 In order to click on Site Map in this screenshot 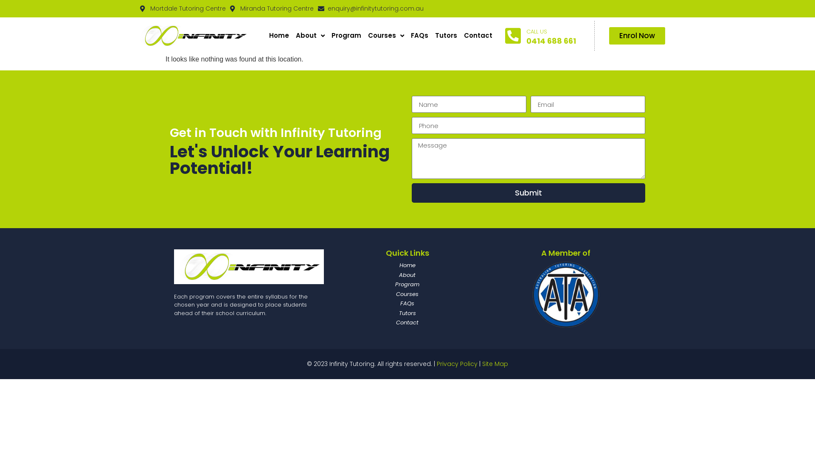, I will do `click(495, 364)`.